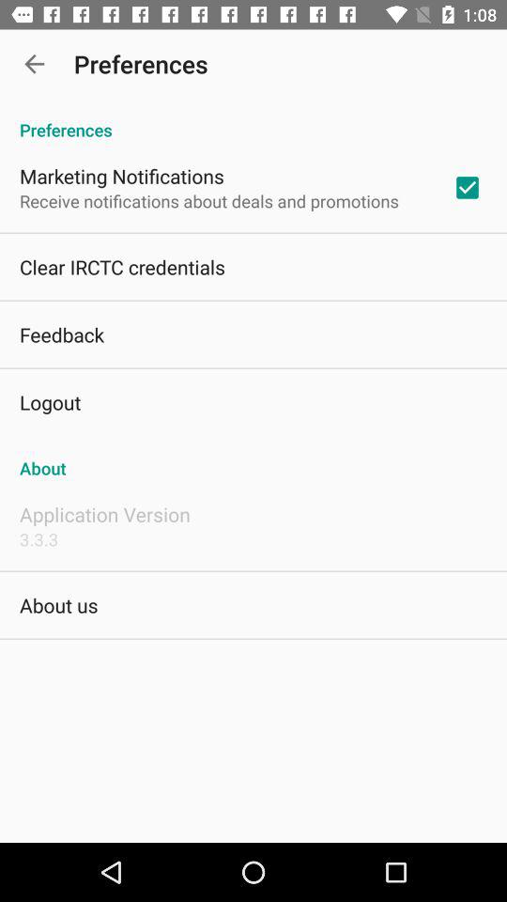 The height and width of the screenshot is (902, 507). Describe the element at coordinates (468, 187) in the screenshot. I see `click item next to the receive notifications about app` at that location.